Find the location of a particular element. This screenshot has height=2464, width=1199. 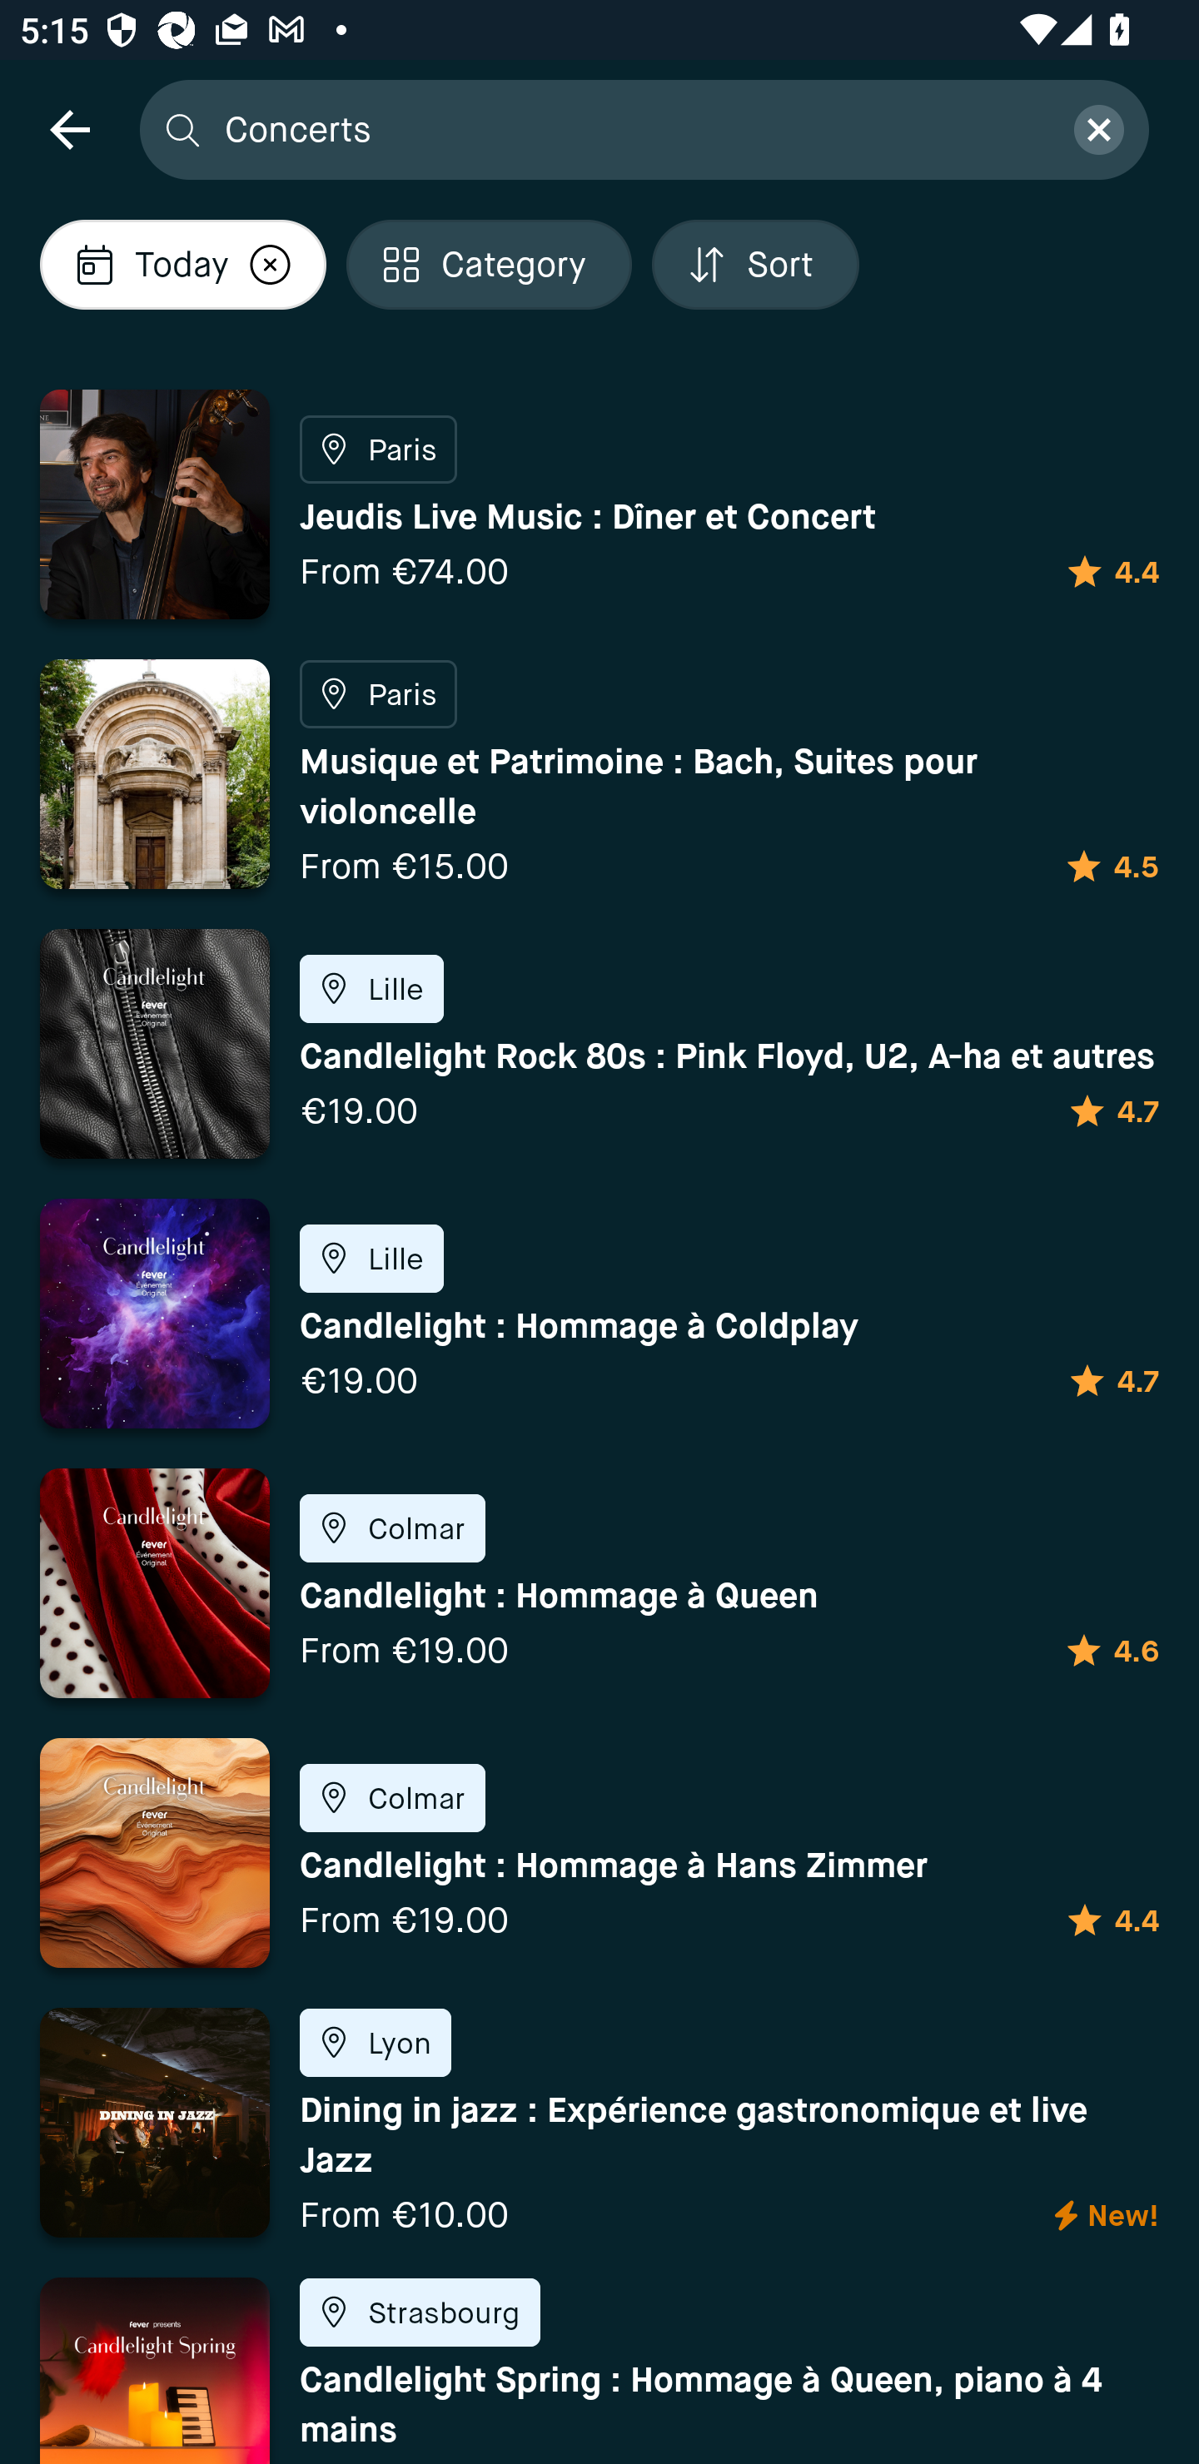

Localized description Sort is located at coordinates (756, 265).